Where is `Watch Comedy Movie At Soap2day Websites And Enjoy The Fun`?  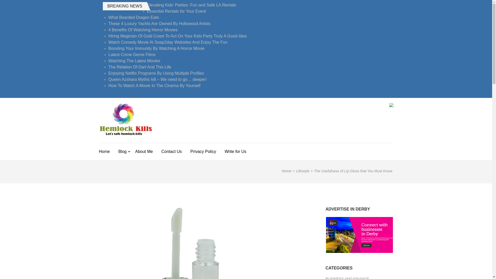
Watch Comedy Movie At Soap2day Websites And Enjoy The Fun is located at coordinates (168, 42).